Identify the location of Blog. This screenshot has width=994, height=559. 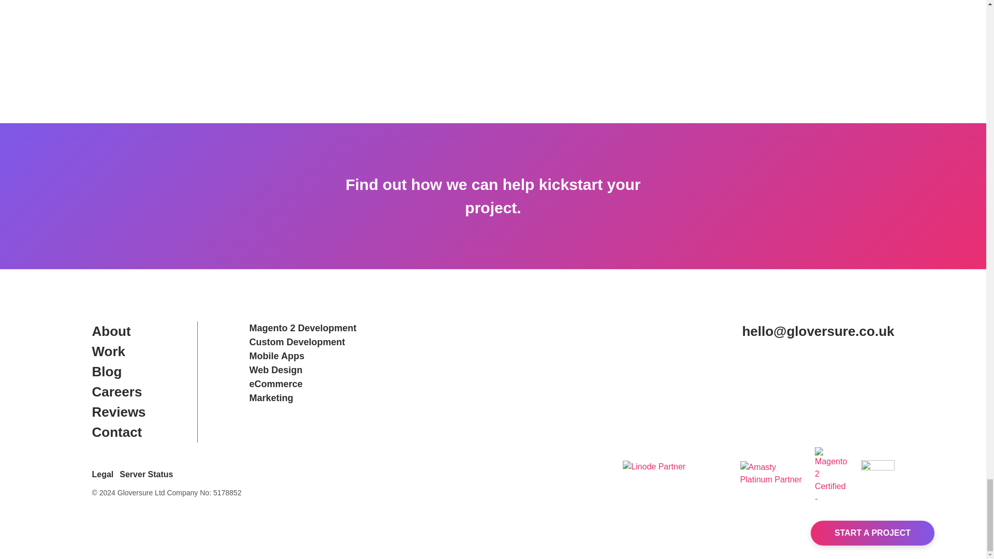
(119, 372).